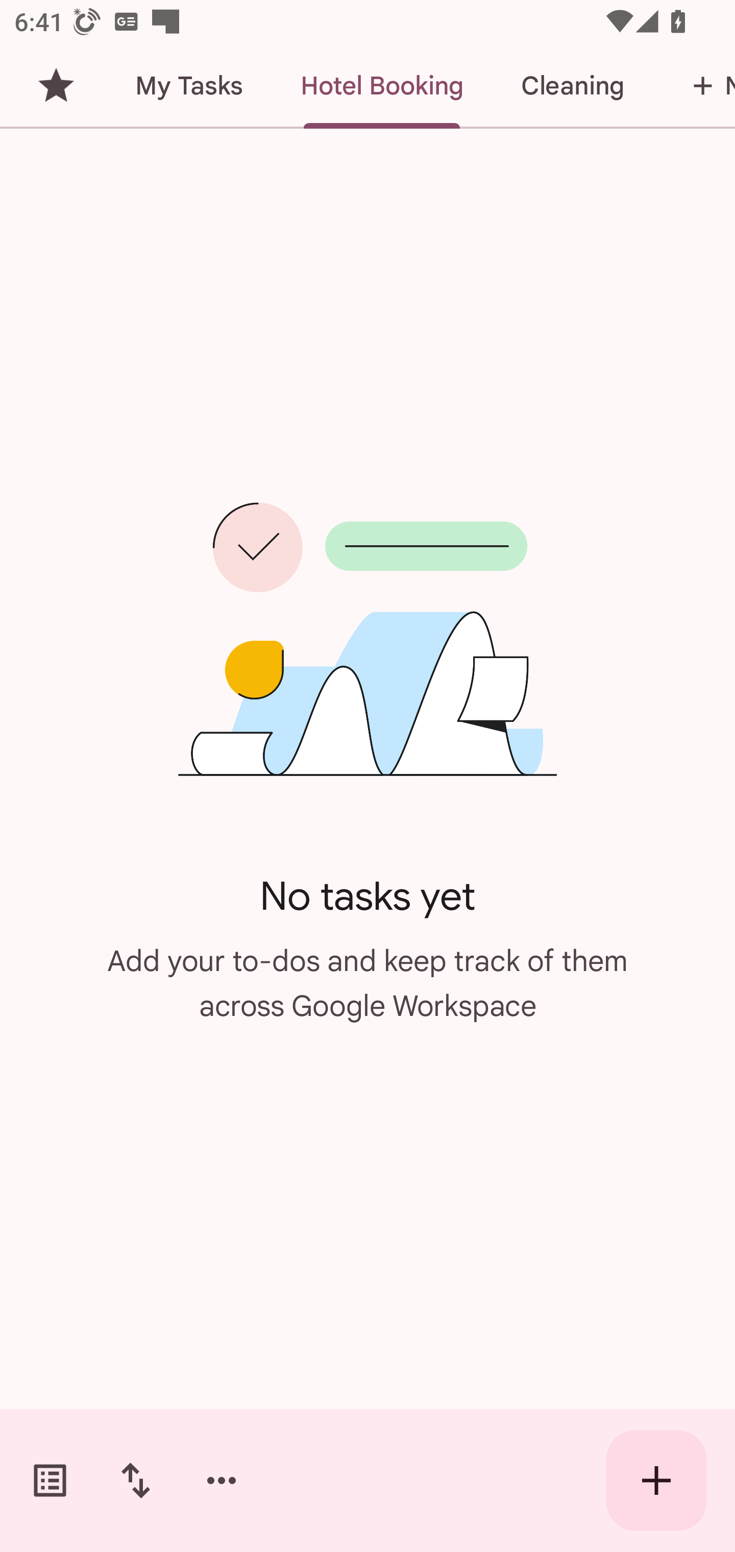 The image size is (735, 1552). What do you see at coordinates (50, 1481) in the screenshot?
I see `Switch task lists` at bounding box center [50, 1481].